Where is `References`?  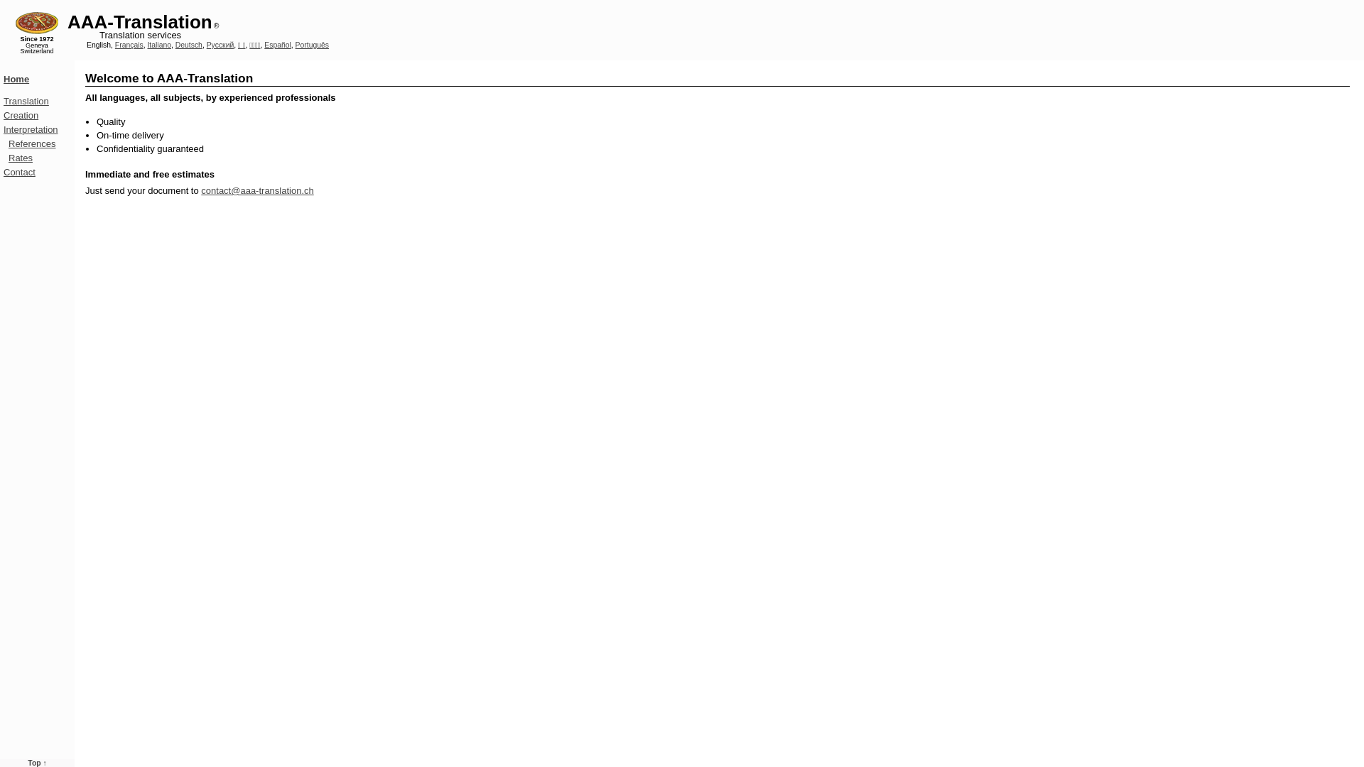
References is located at coordinates (32, 143).